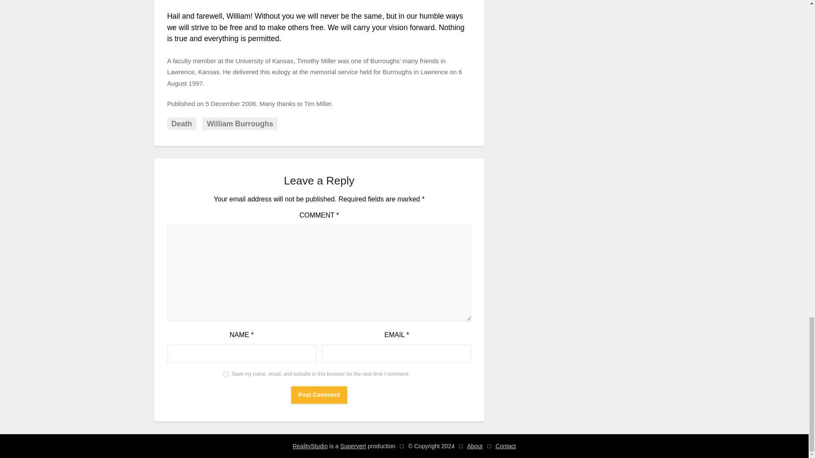 The image size is (815, 458). I want to click on Contact, so click(506, 446).